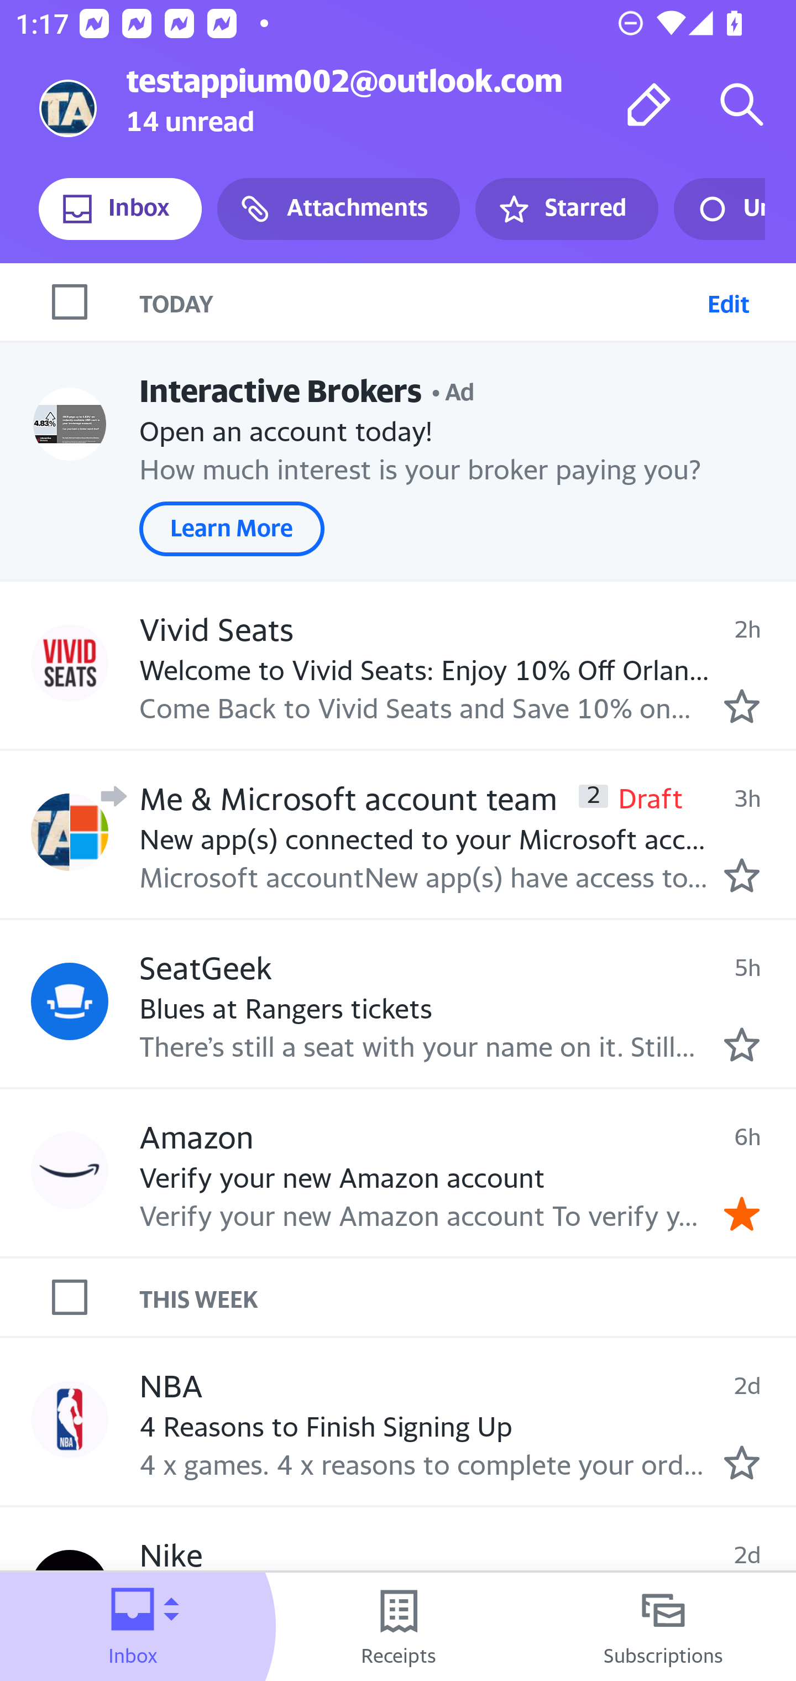 The height and width of the screenshot is (1681, 796). What do you see at coordinates (419, 301) in the screenshot?
I see `TODAY` at bounding box center [419, 301].